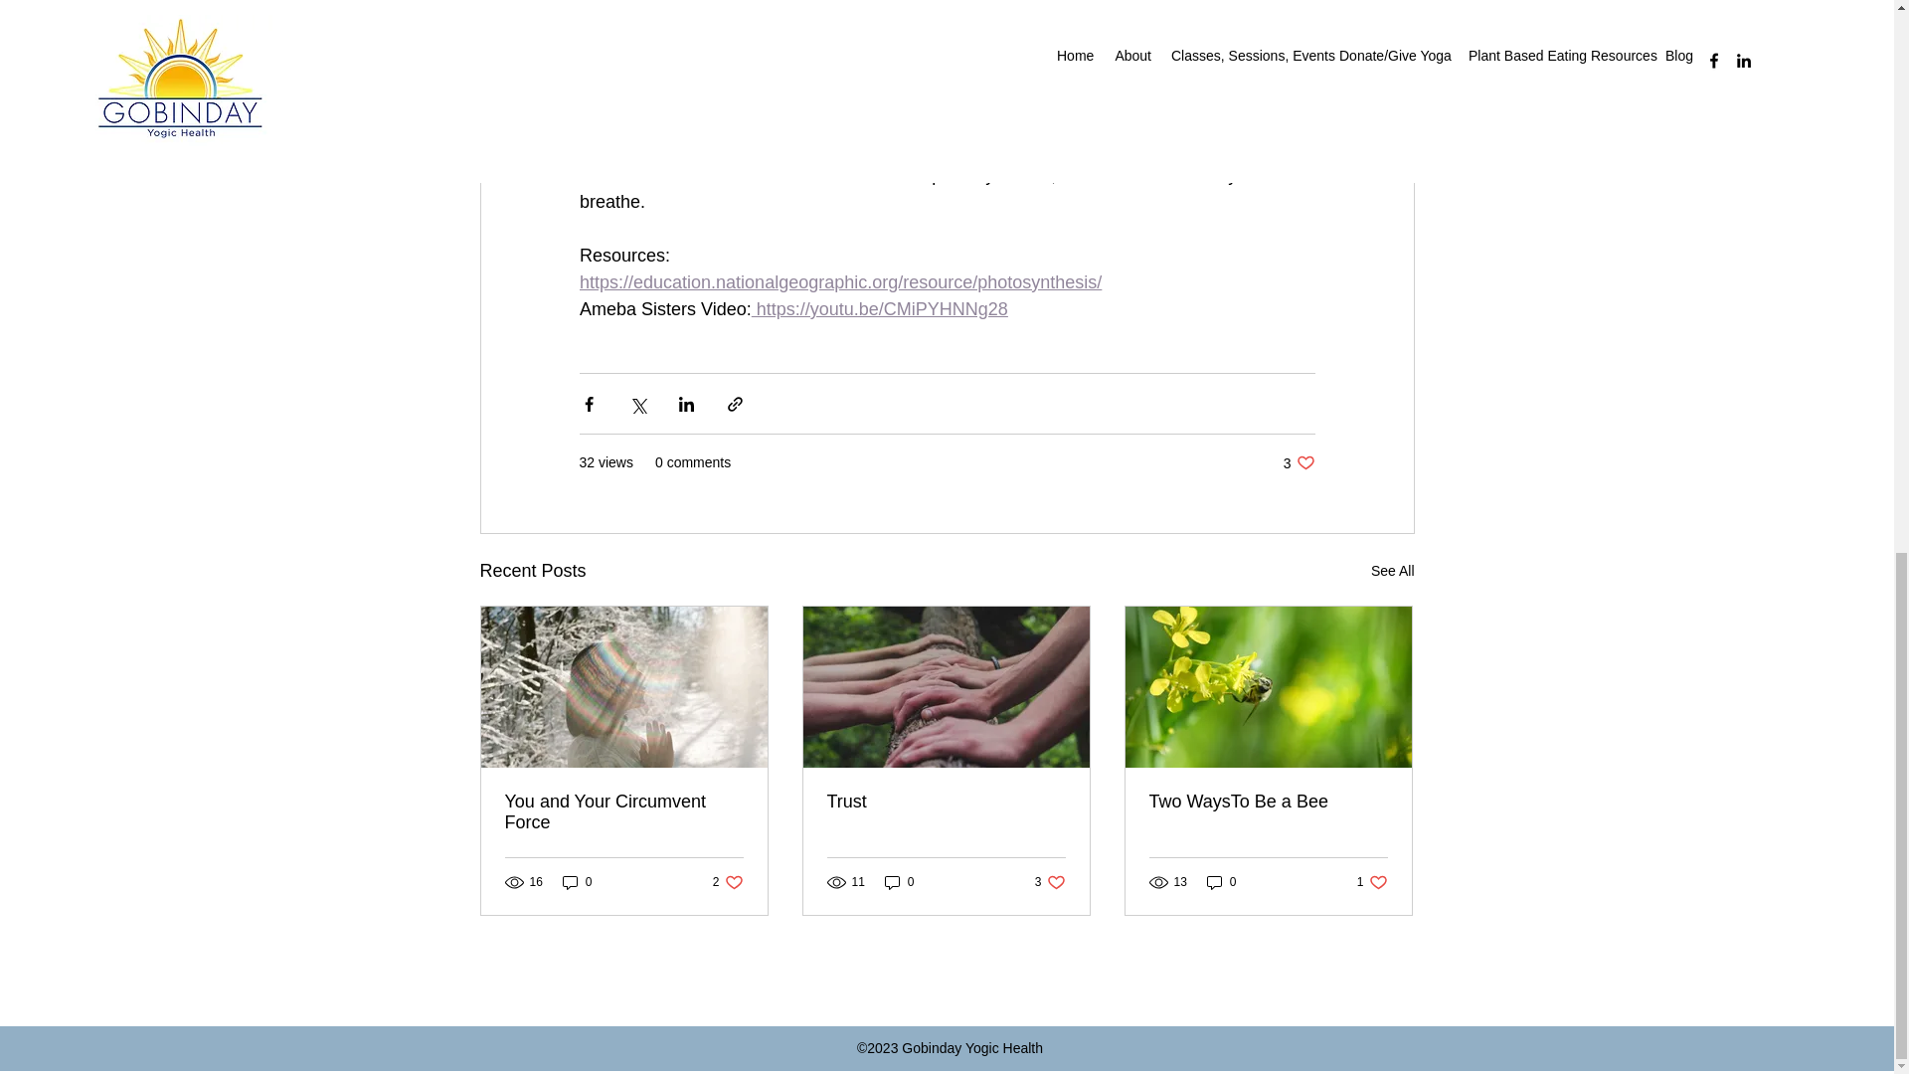 The width and height of the screenshot is (1909, 1074). Describe the element at coordinates (624, 811) in the screenshot. I see `0` at that location.